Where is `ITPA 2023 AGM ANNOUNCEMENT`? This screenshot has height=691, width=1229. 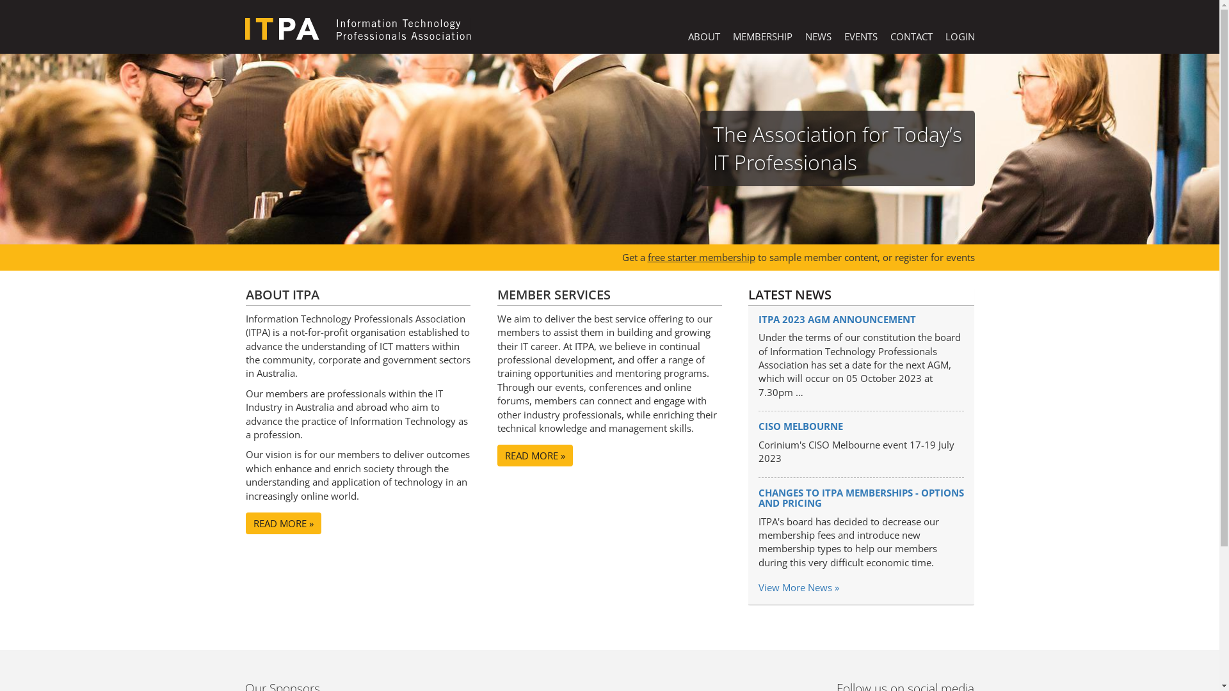 ITPA 2023 AGM ANNOUNCEMENT is located at coordinates (837, 319).